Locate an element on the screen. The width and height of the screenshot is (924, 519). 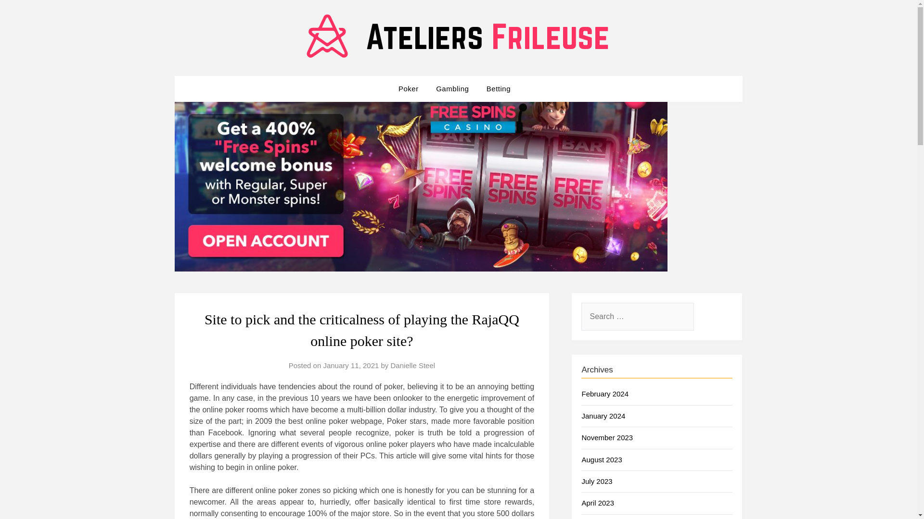
January 11, 2021 is located at coordinates (350, 365).